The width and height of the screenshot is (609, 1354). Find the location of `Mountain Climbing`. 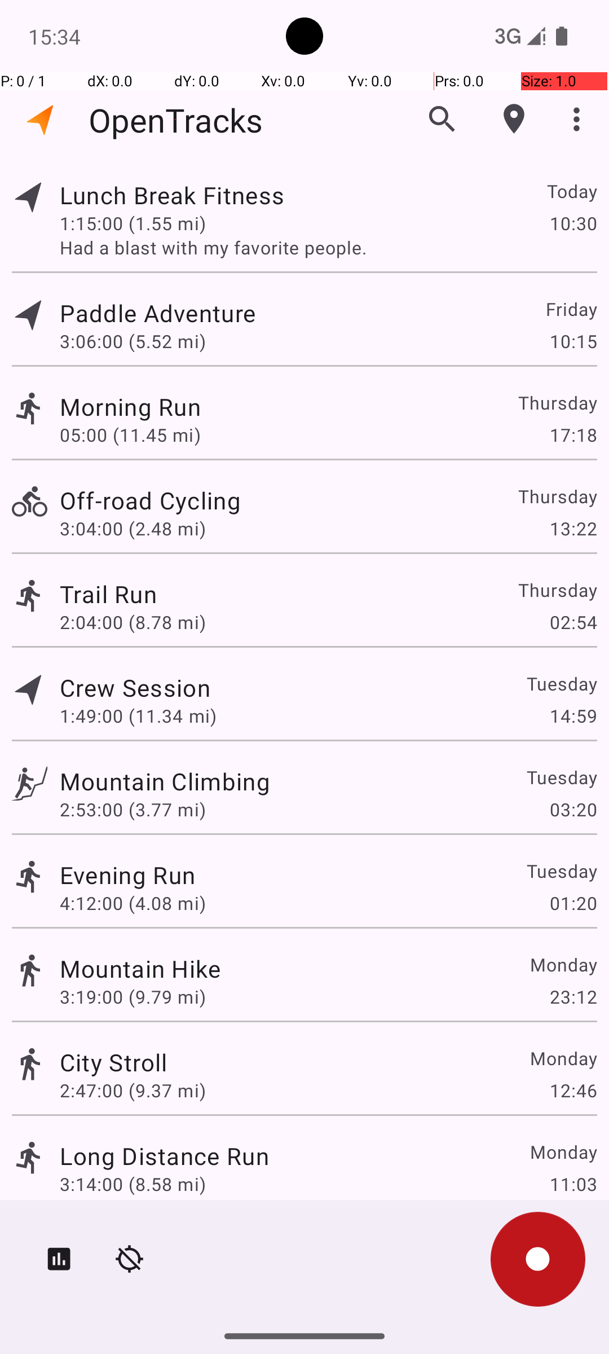

Mountain Climbing is located at coordinates (165, 781).